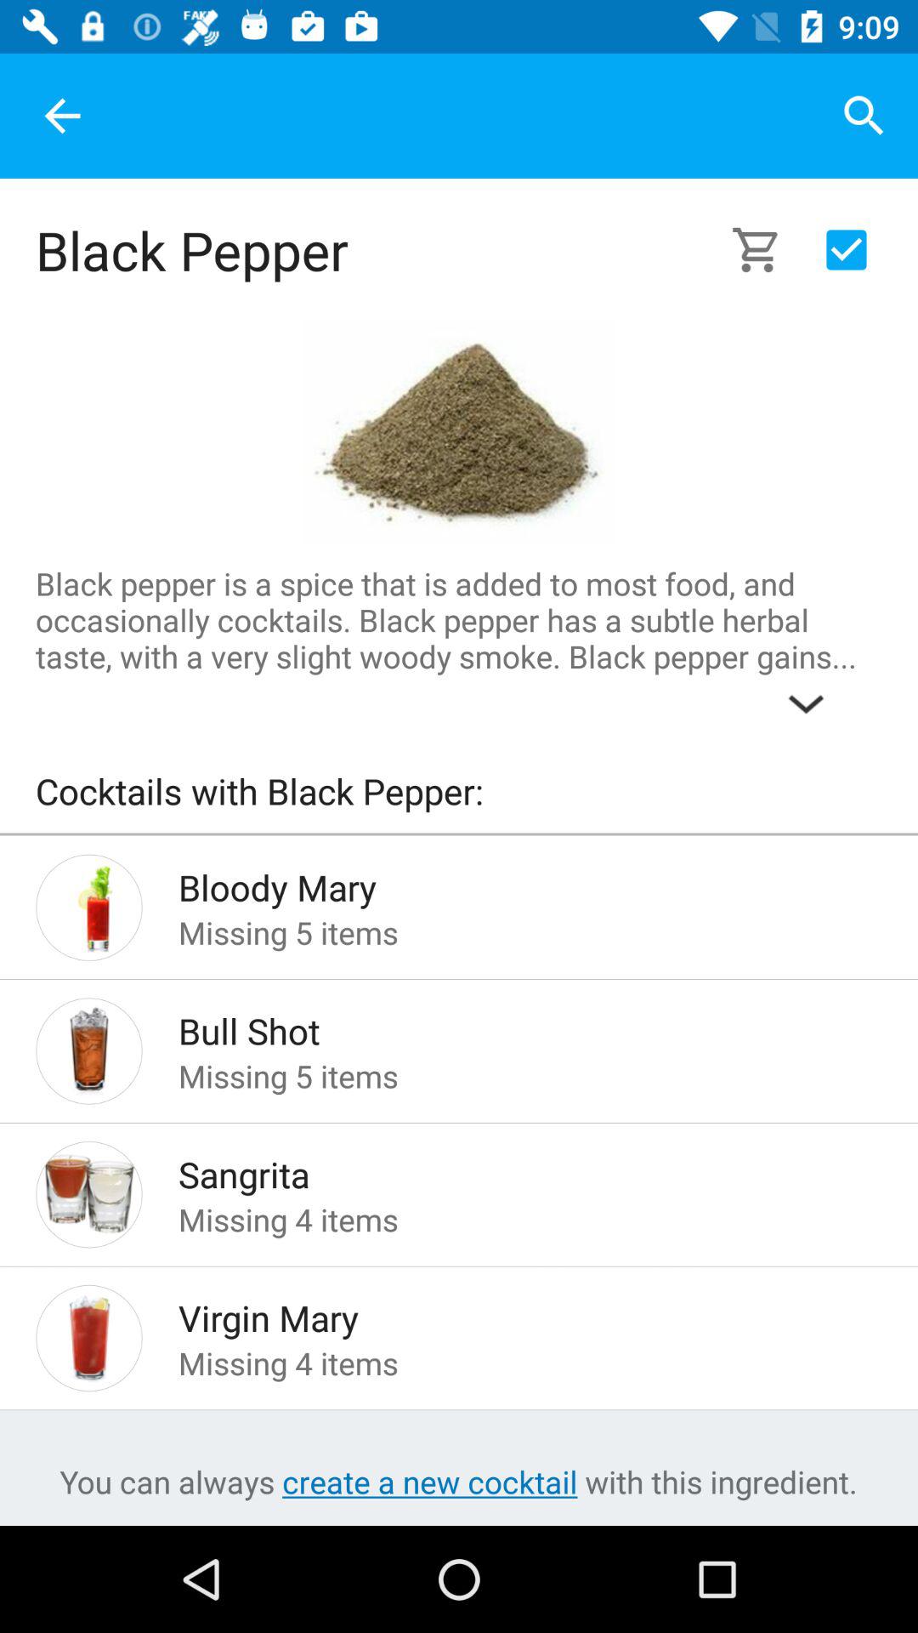 The image size is (918, 1633). Describe the element at coordinates (503, 1026) in the screenshot. I see `tap the bull shot icon` at that location.